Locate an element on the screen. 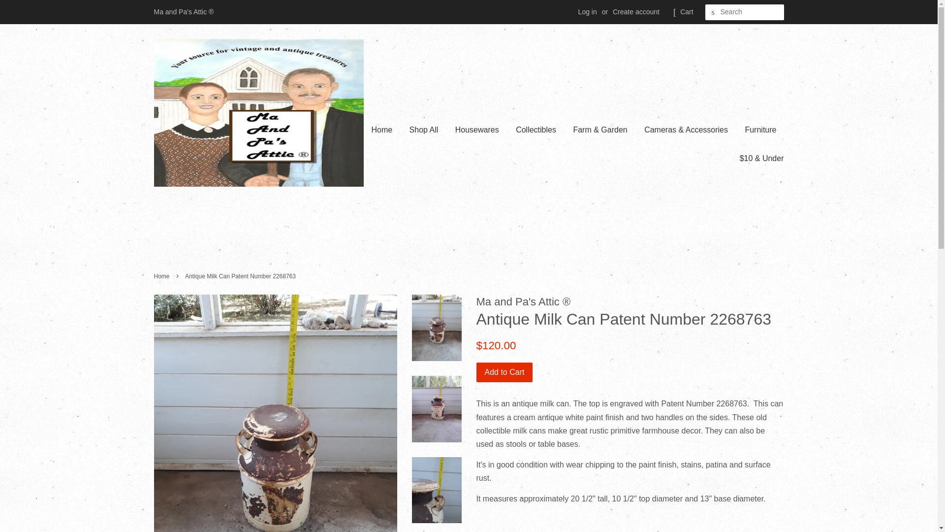  Housewares is located at coordinates (477, 130).